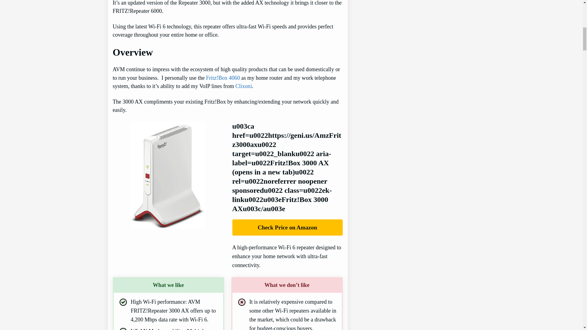  What do you see at coordinates (223, 78) in the screenshot?
I see `Fritz!Box 4060` at bounding box center [223, 78].